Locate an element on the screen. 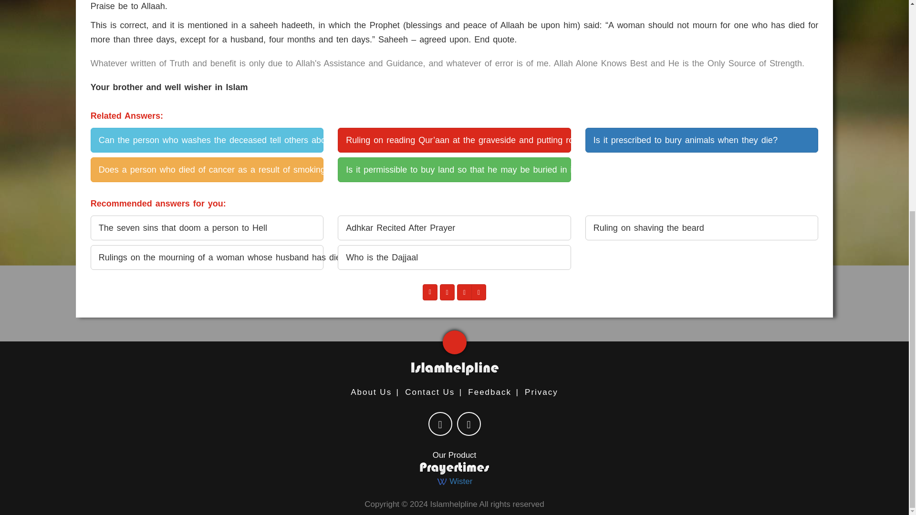  Rulings on the mourning of a woman whose husband has died is located at coordinates (207, 257).